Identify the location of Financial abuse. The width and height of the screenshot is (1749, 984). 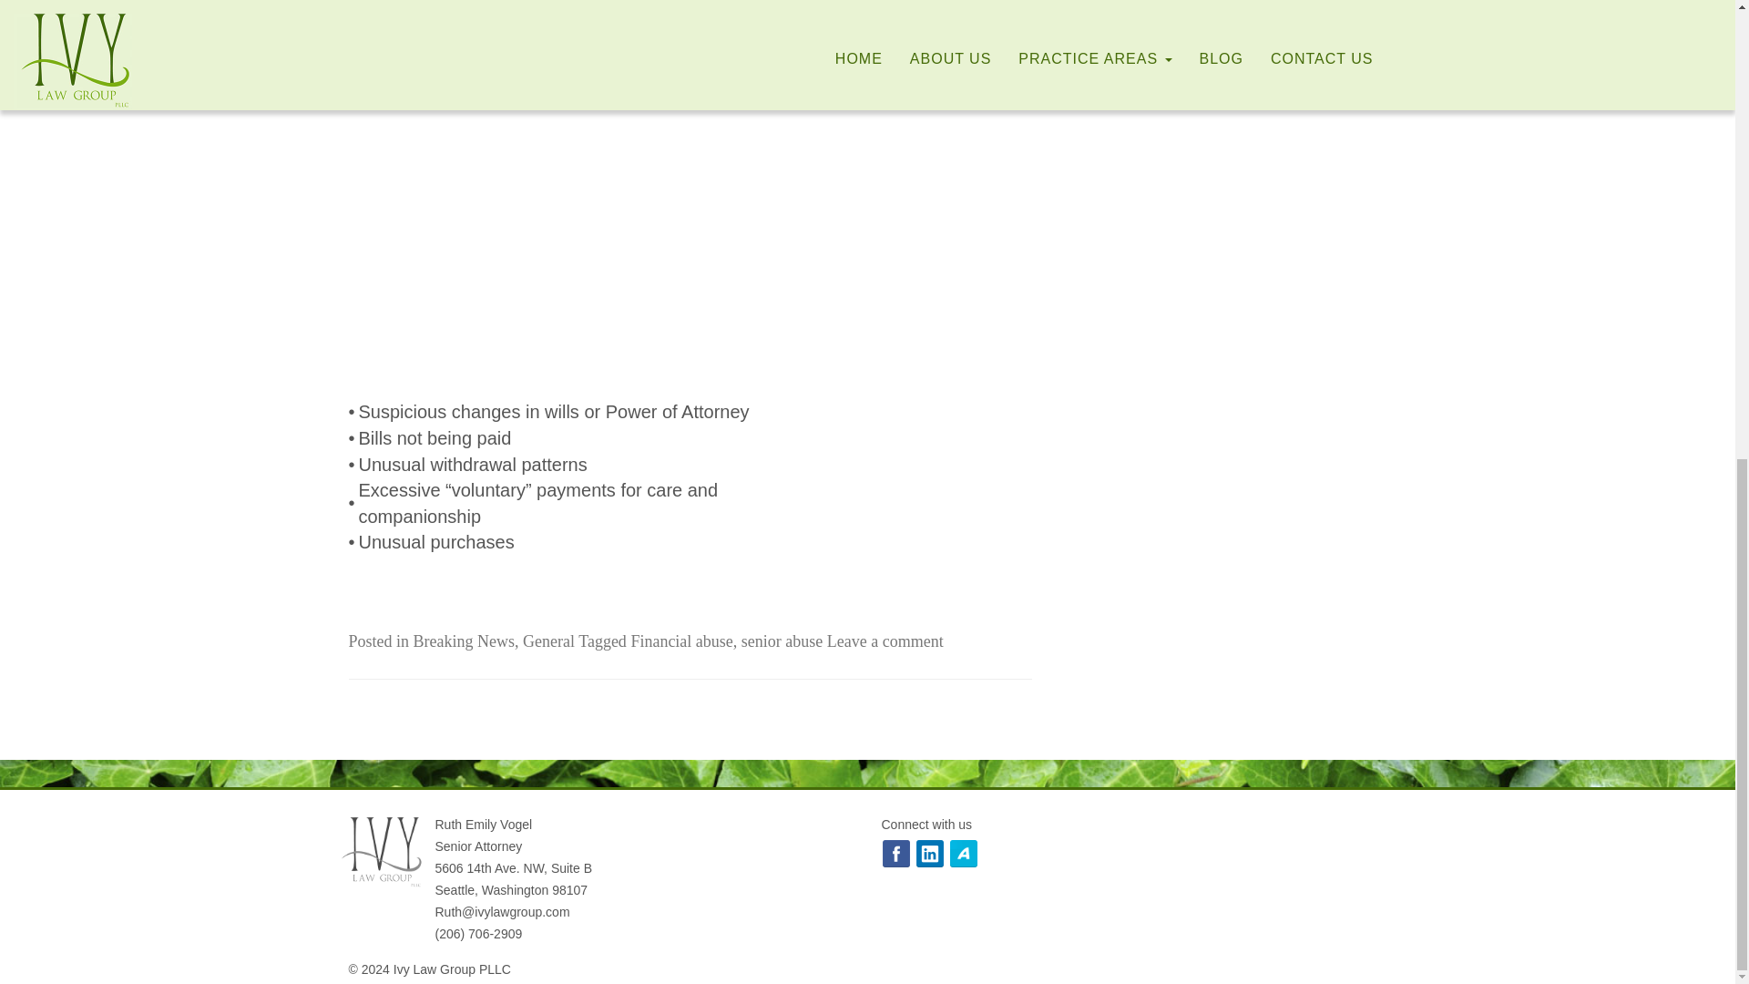
(681, 641).